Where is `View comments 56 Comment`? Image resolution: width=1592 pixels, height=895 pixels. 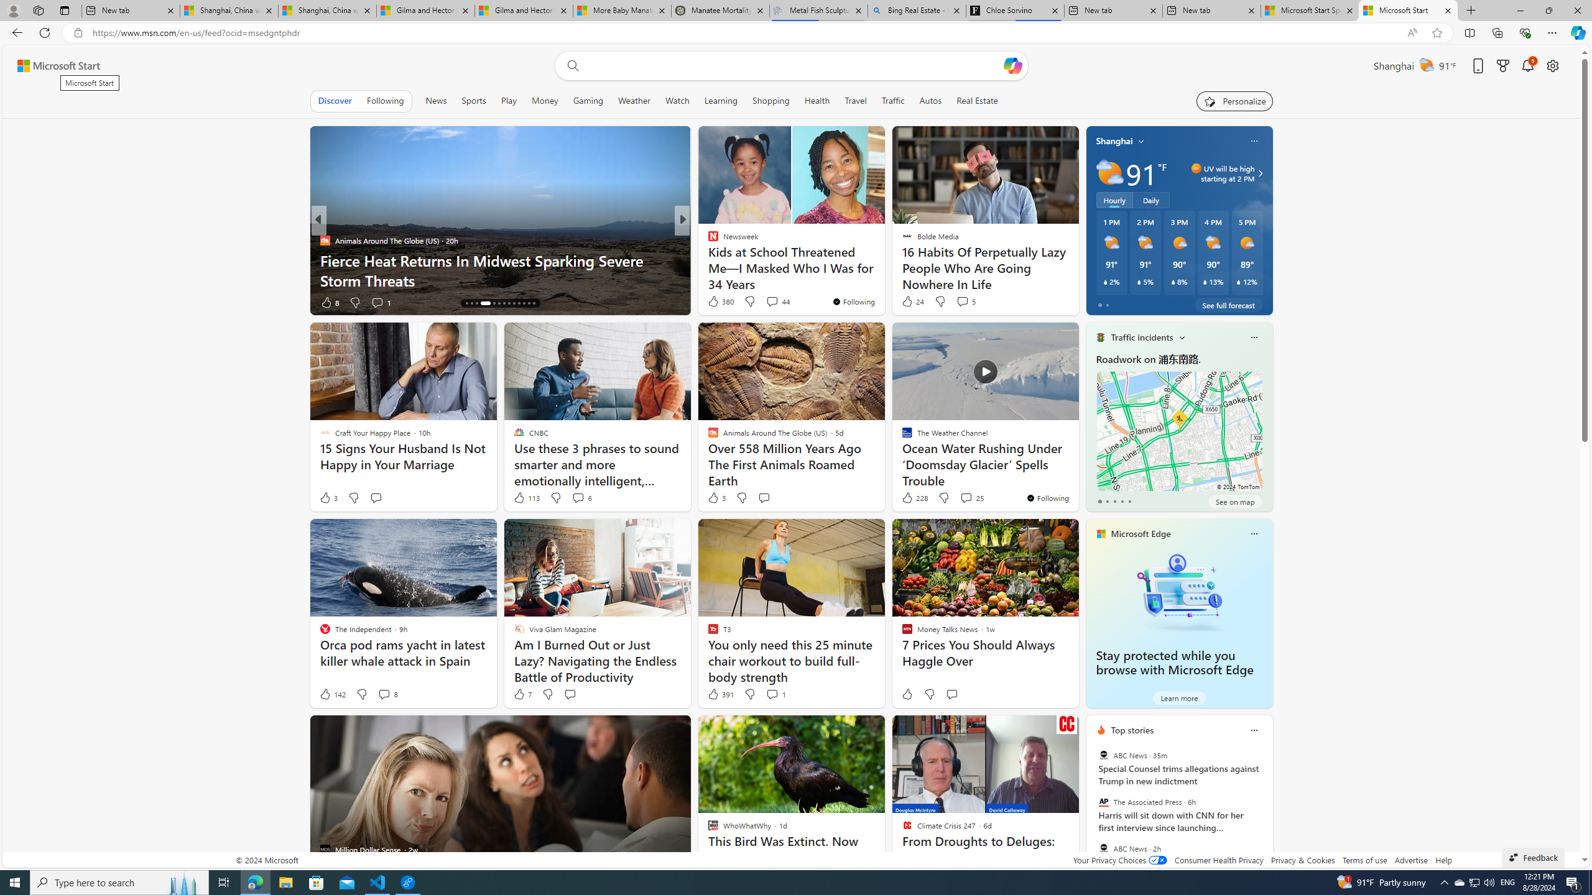
View comments 56 Comment is located at coordinates (774, 302).